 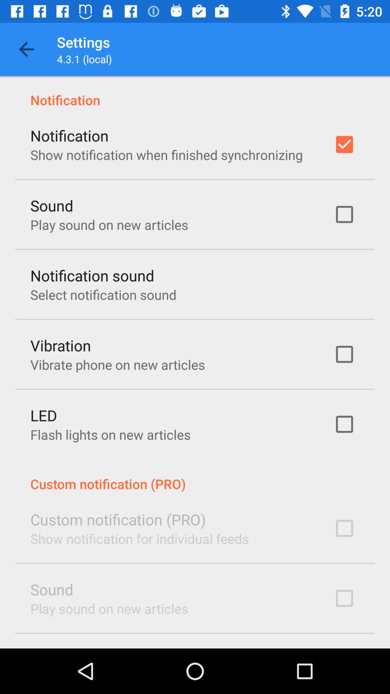 What do you see at coordinates (61, 345) in the screenshot?
I see `turn on item above vibrate phone on` at bounding box center [61, 345].